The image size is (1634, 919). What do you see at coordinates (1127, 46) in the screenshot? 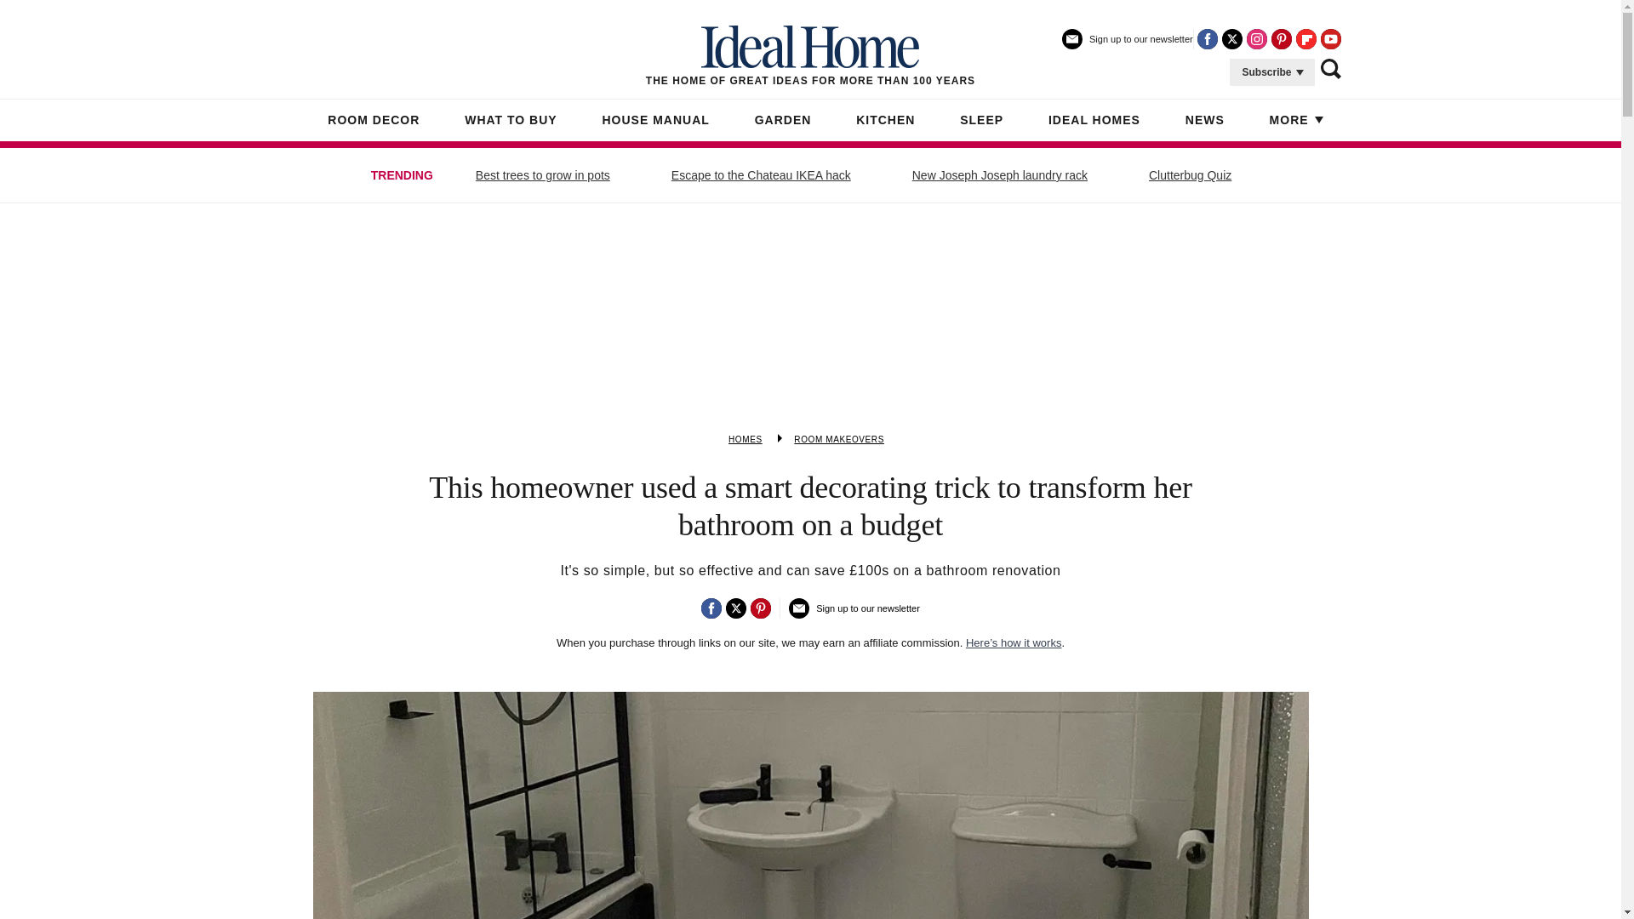
I see `Sign up to our newsletter` at bounding box center [1127, 46].